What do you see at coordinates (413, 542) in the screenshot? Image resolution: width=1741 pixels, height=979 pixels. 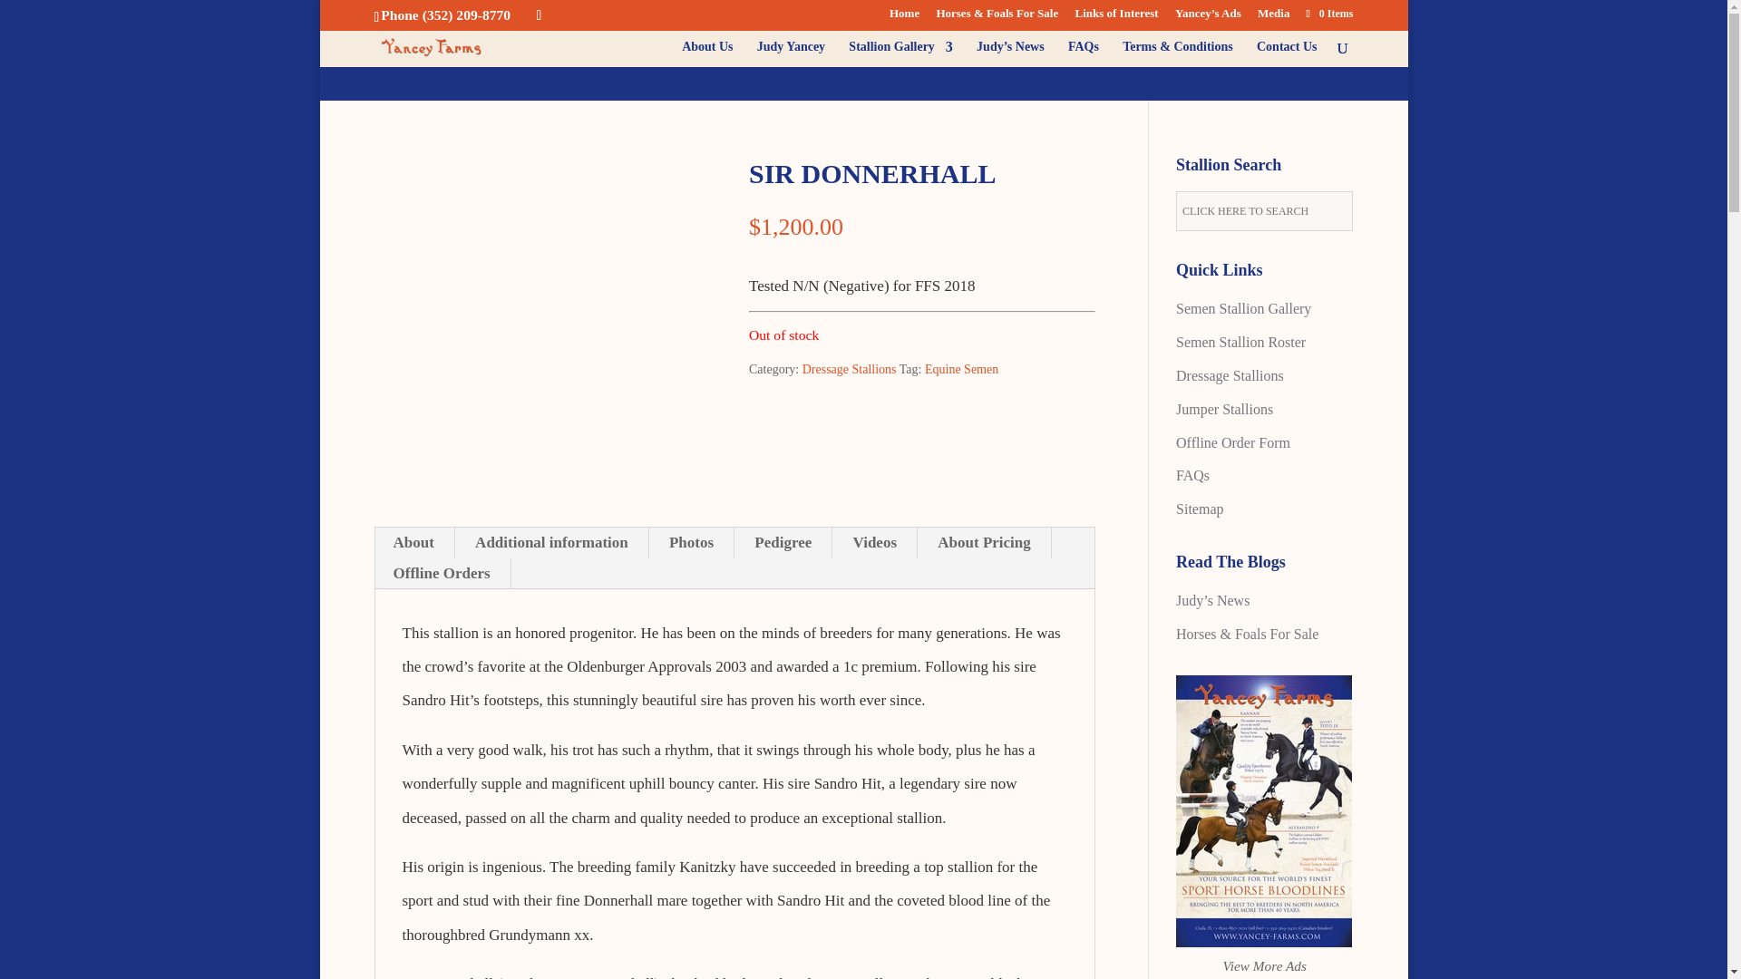 I see `About` at bounding box center [413, 542].